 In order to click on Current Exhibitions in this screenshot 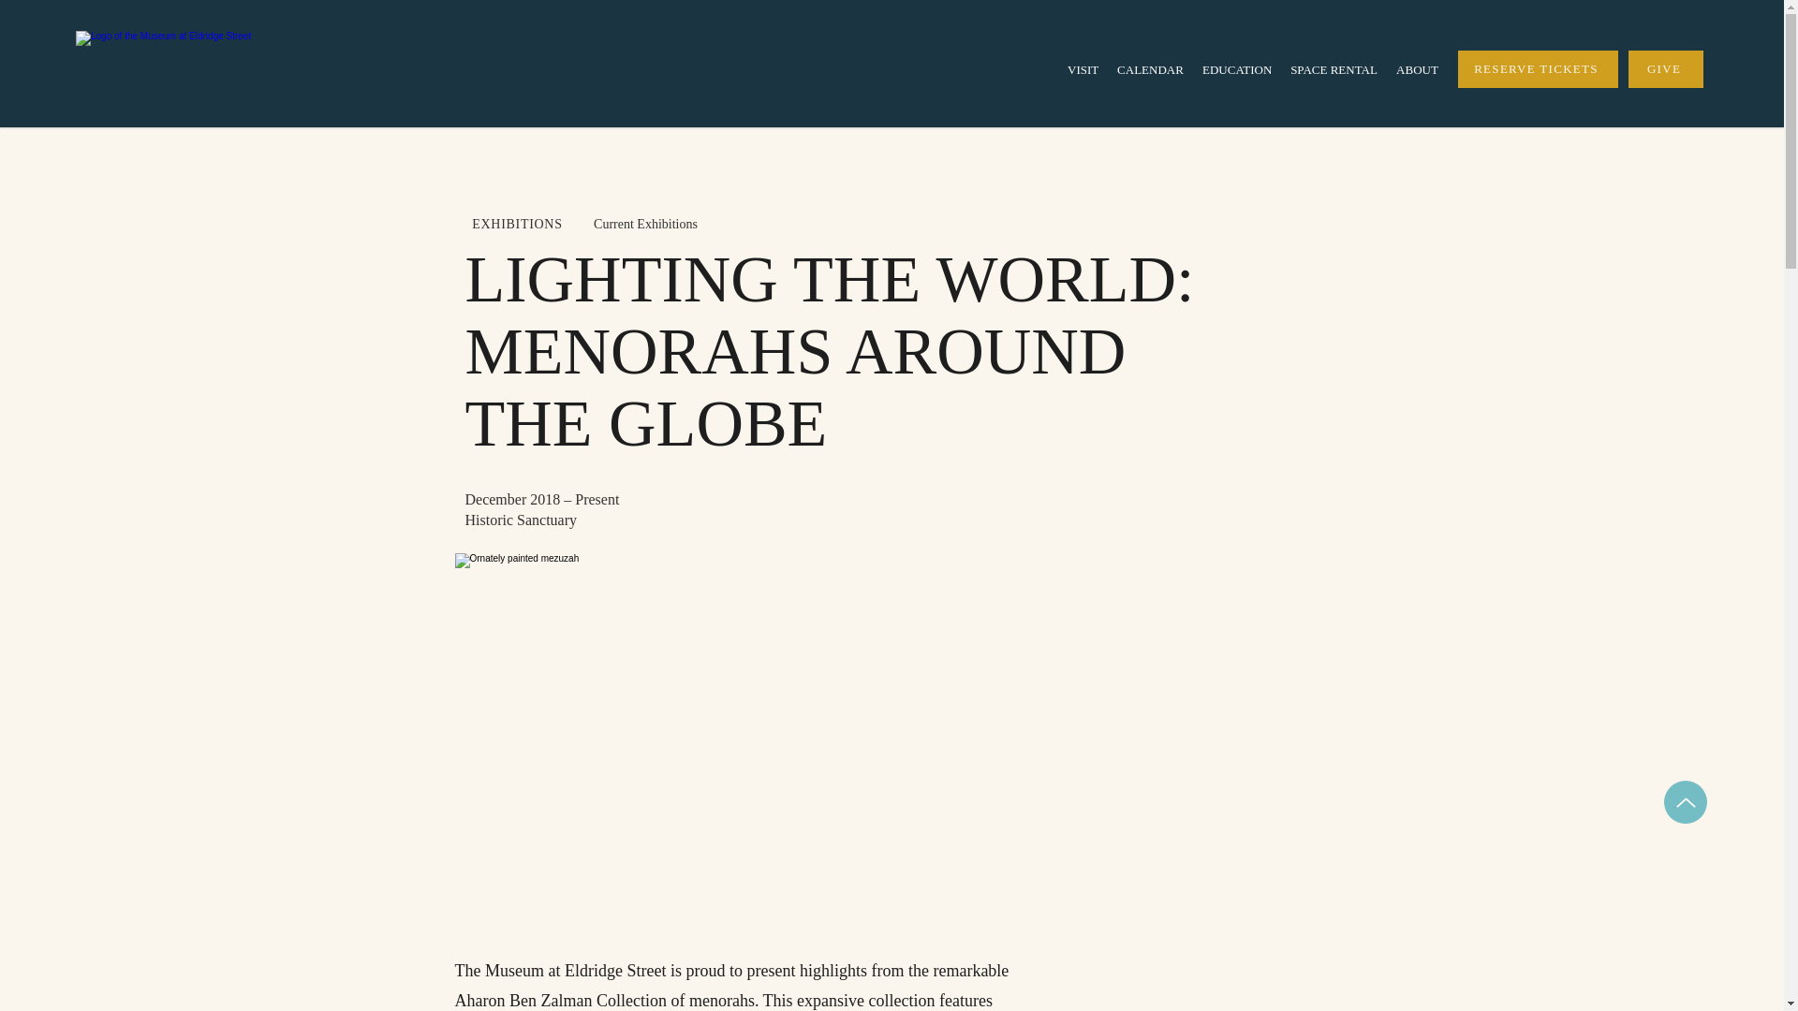, I will do `click(645, 225)`.